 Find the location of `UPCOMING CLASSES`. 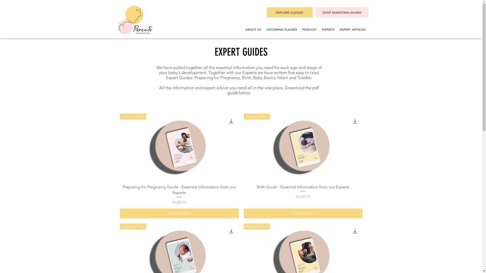

UPCOMING CLASSES is located at coordinates (282, 29).